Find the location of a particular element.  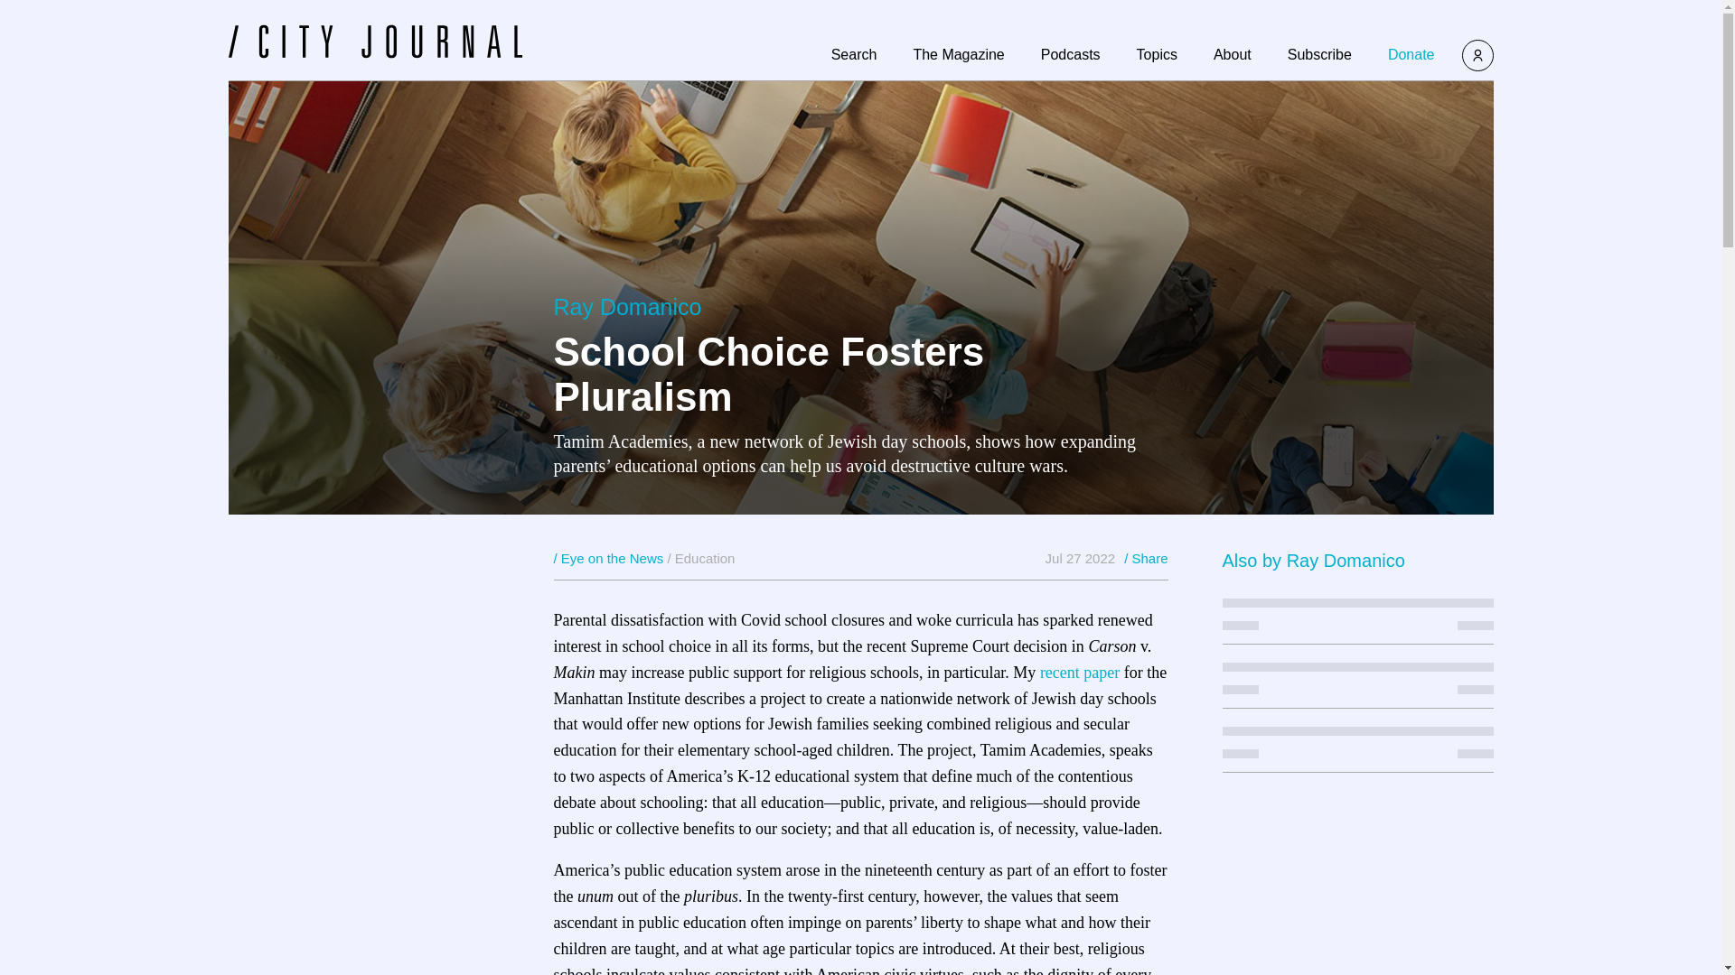

The Magazine is located at coordinates (958, 54).